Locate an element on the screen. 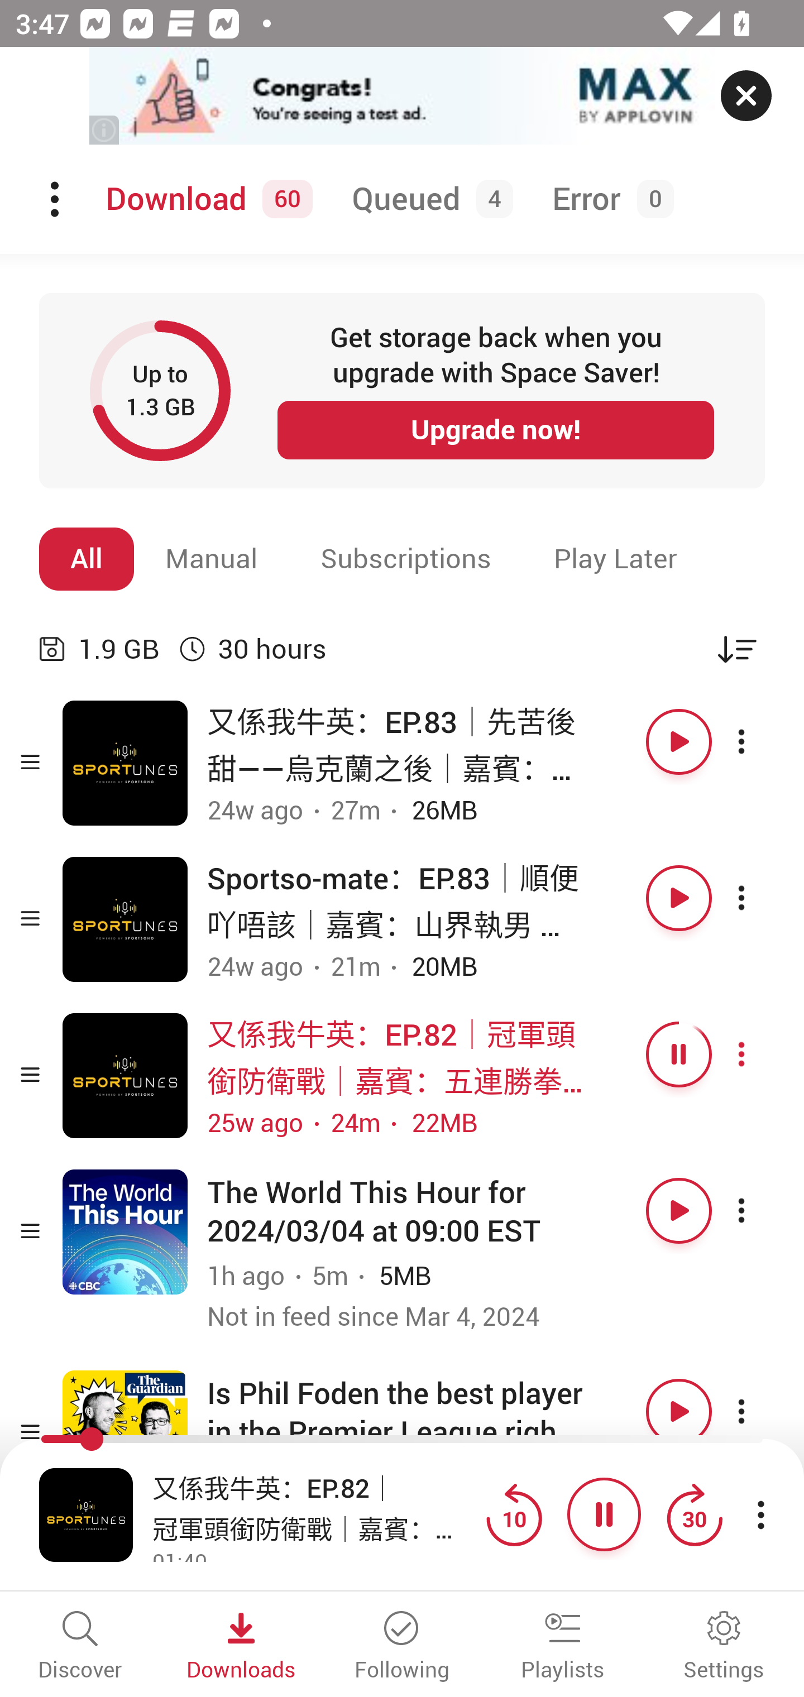 The image size is (804, 1697). Play Later is located at coordinates (616, 559).